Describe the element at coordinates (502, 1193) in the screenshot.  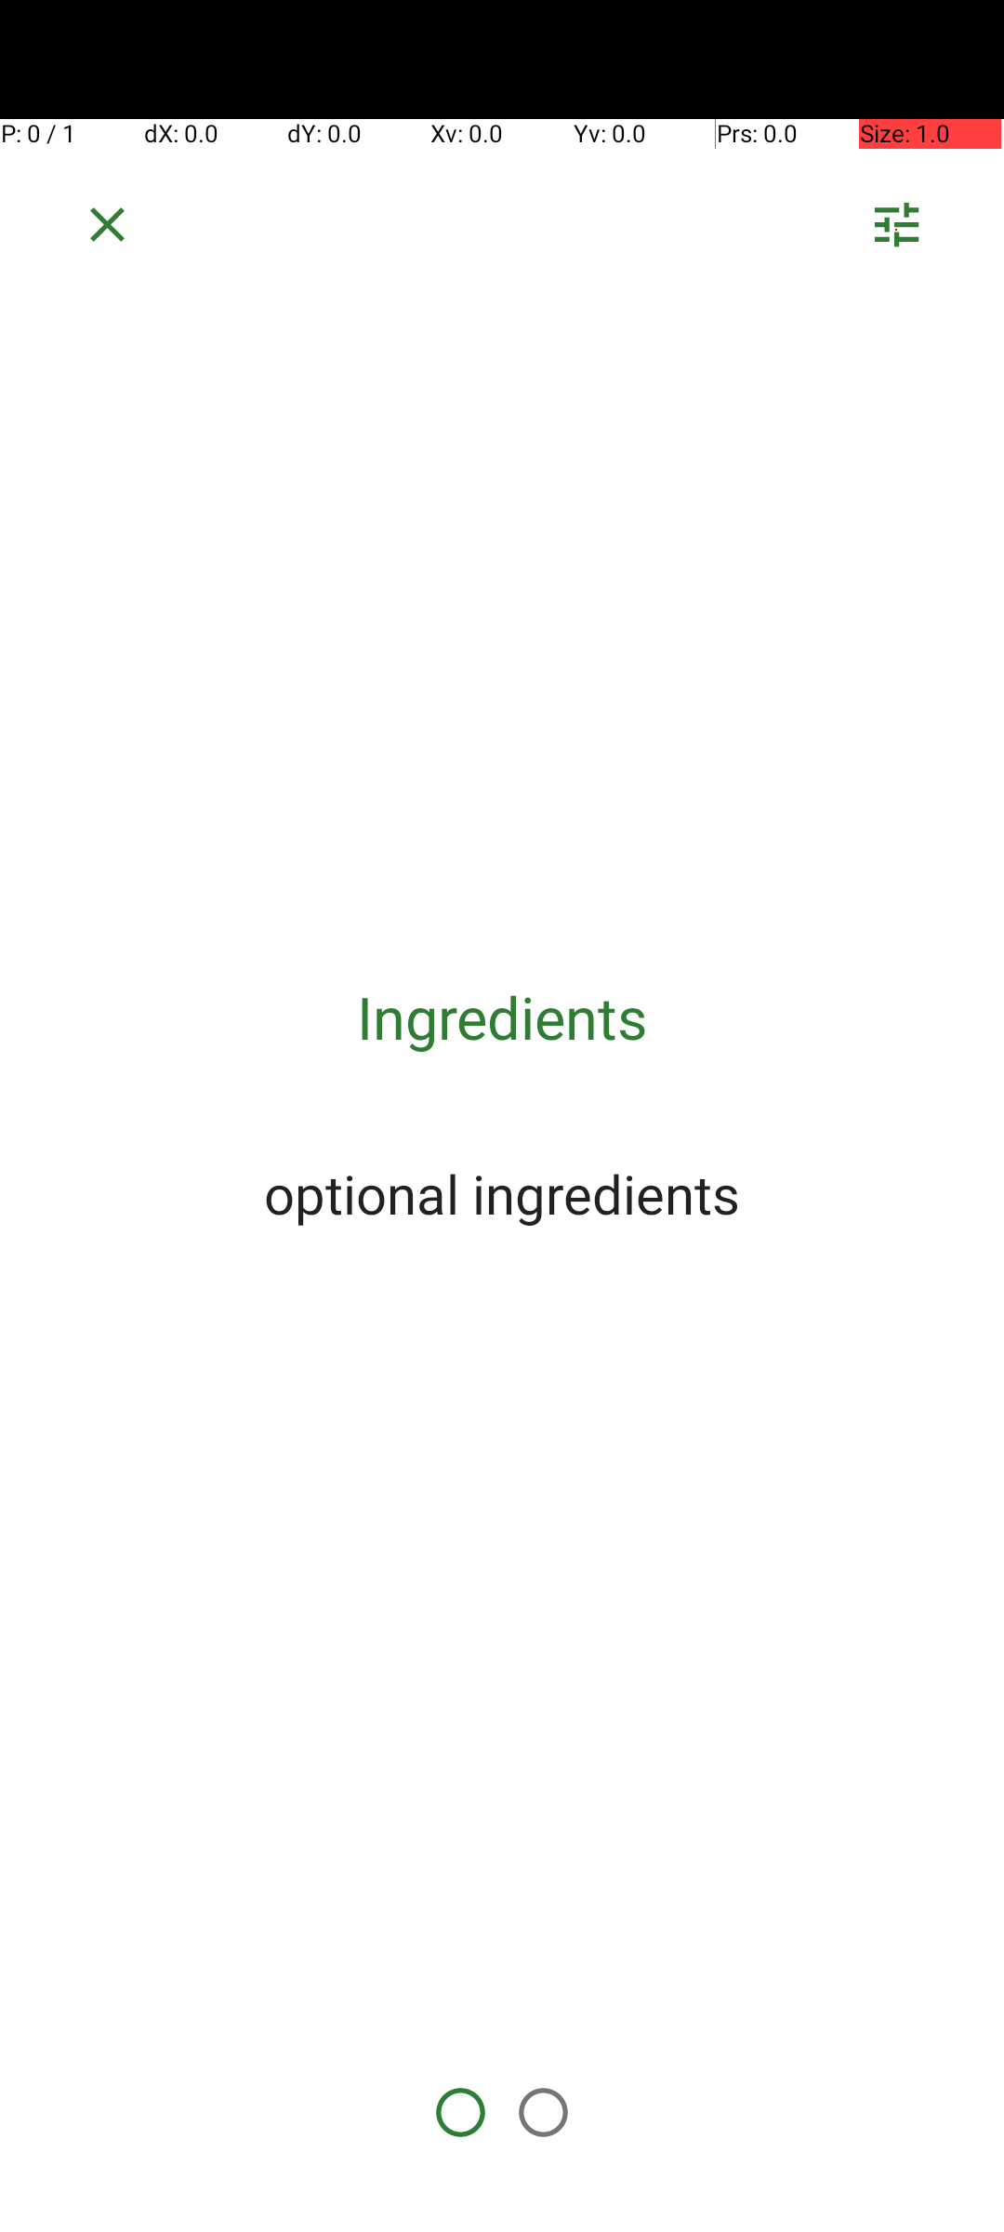
I see `optional ingredients` at that location.